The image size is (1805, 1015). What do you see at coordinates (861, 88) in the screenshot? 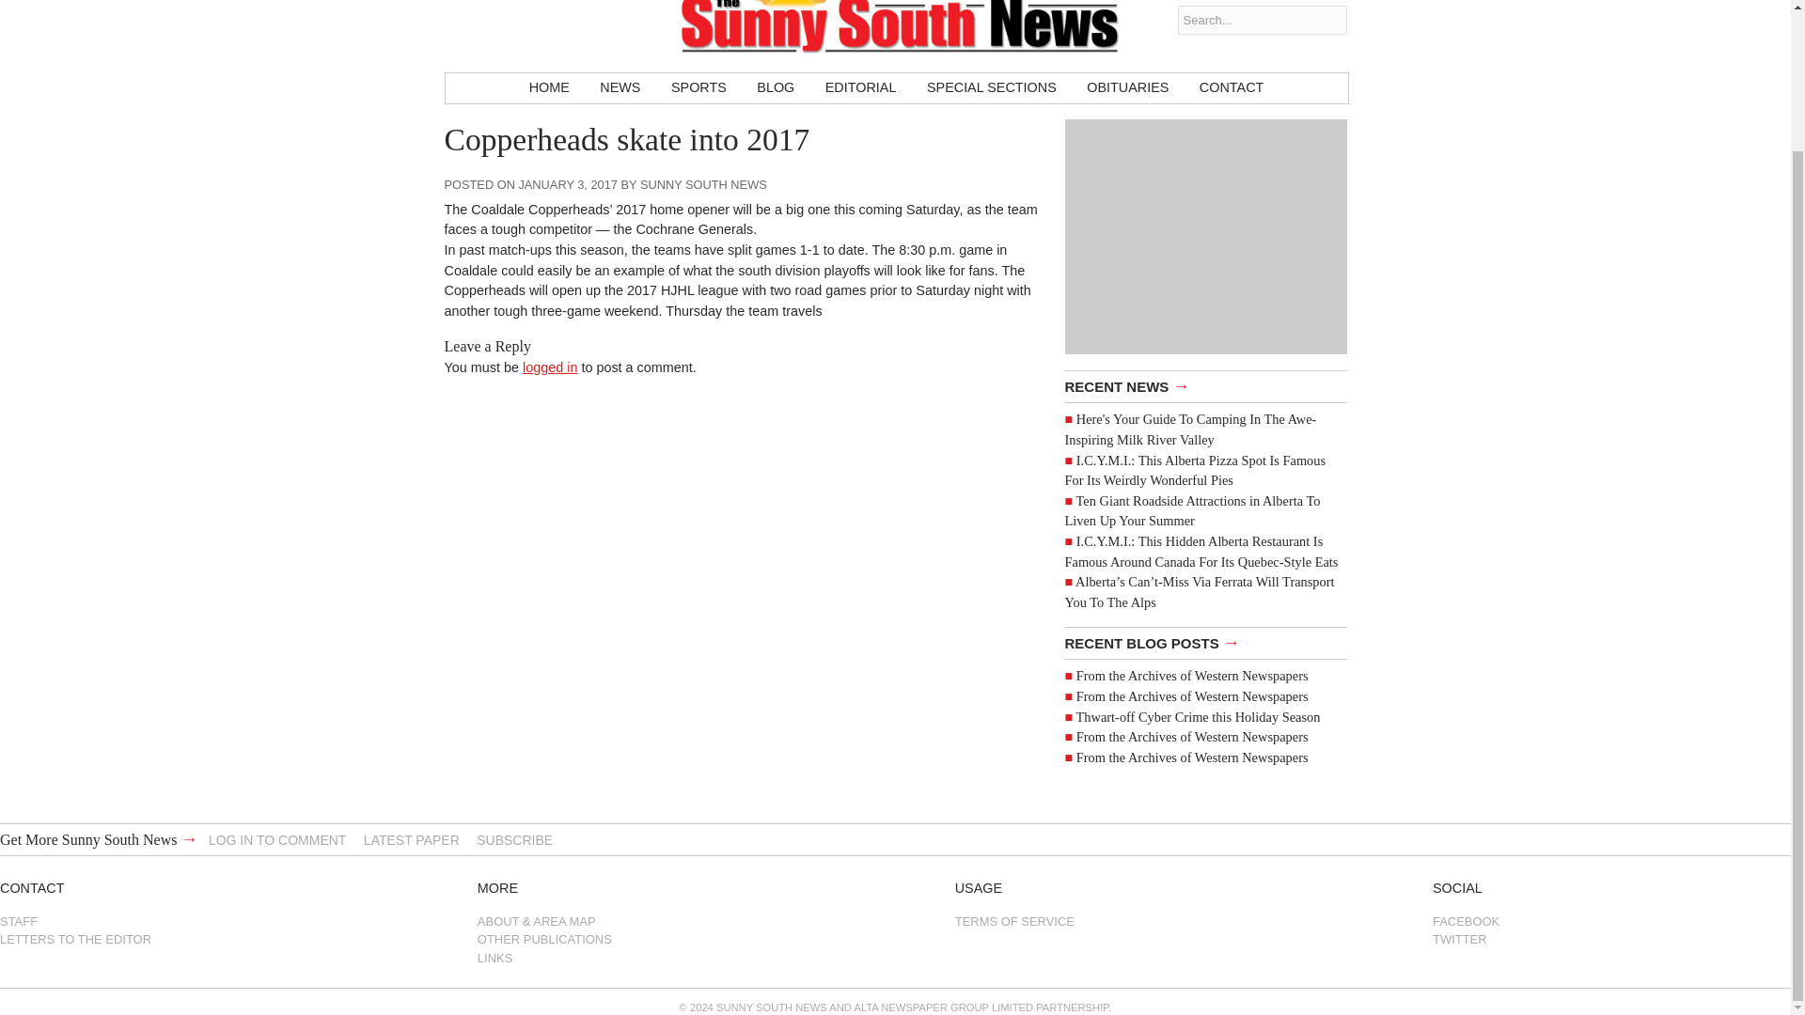
I see `EDITORIAL` at bounding box center [861, 88].